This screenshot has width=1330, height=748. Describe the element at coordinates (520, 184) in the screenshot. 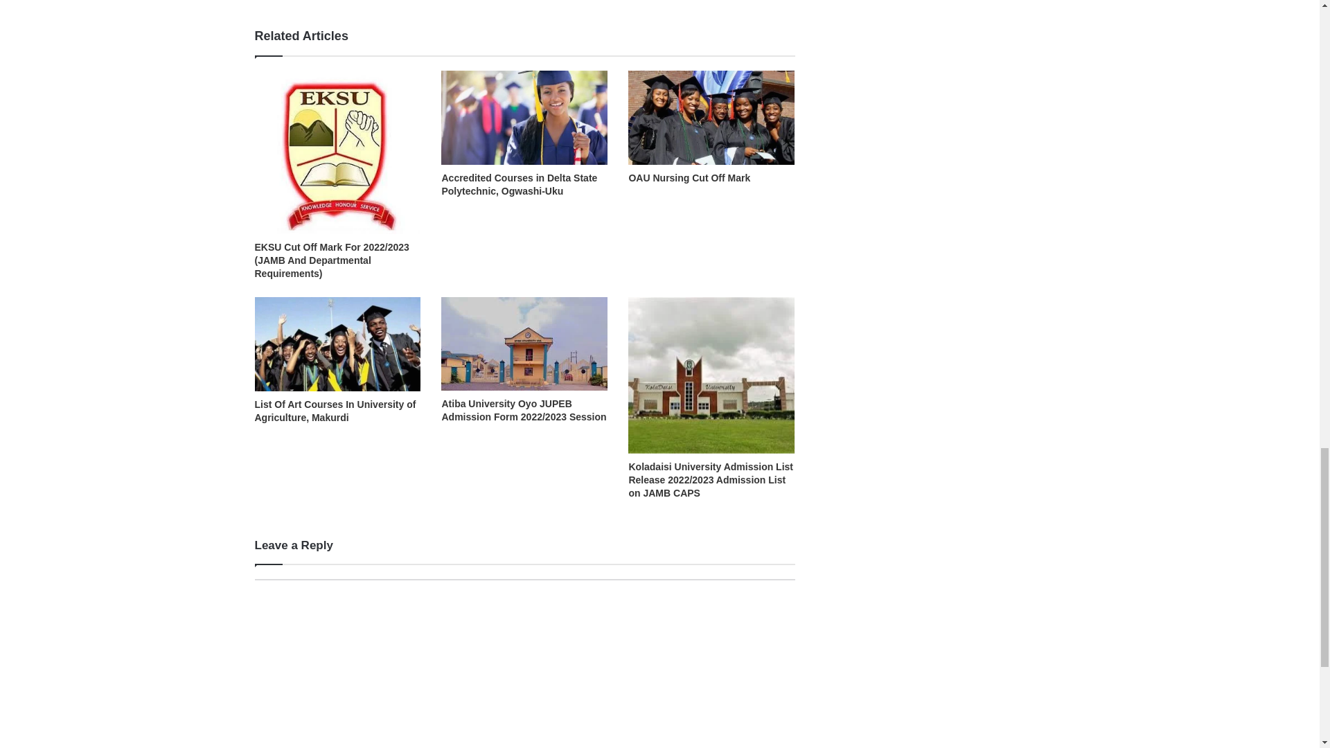

I see `Accredited Courses in Delta State Polytechnic, Ogwashi-Uku` at that location.